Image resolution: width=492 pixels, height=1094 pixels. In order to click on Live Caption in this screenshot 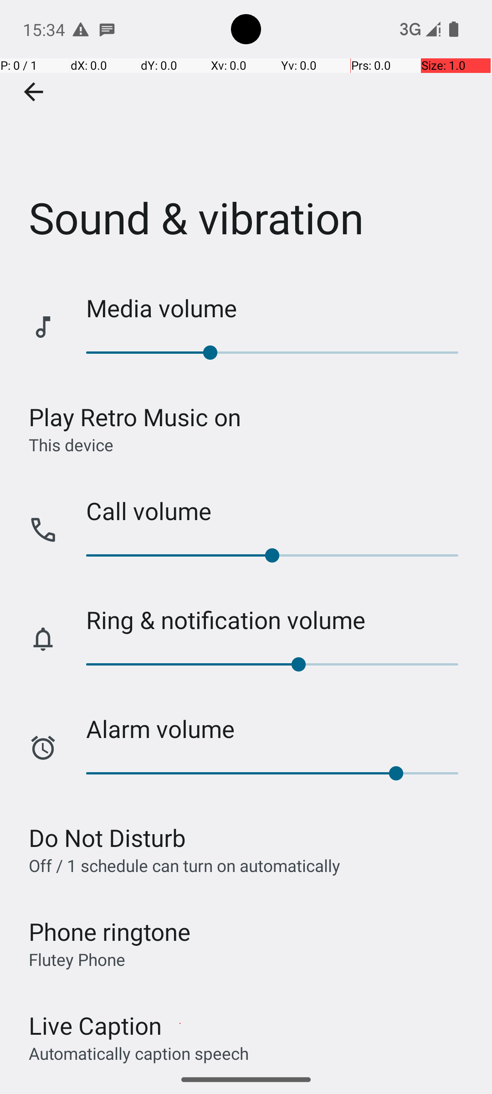, I will do `click(95, 1026)`.